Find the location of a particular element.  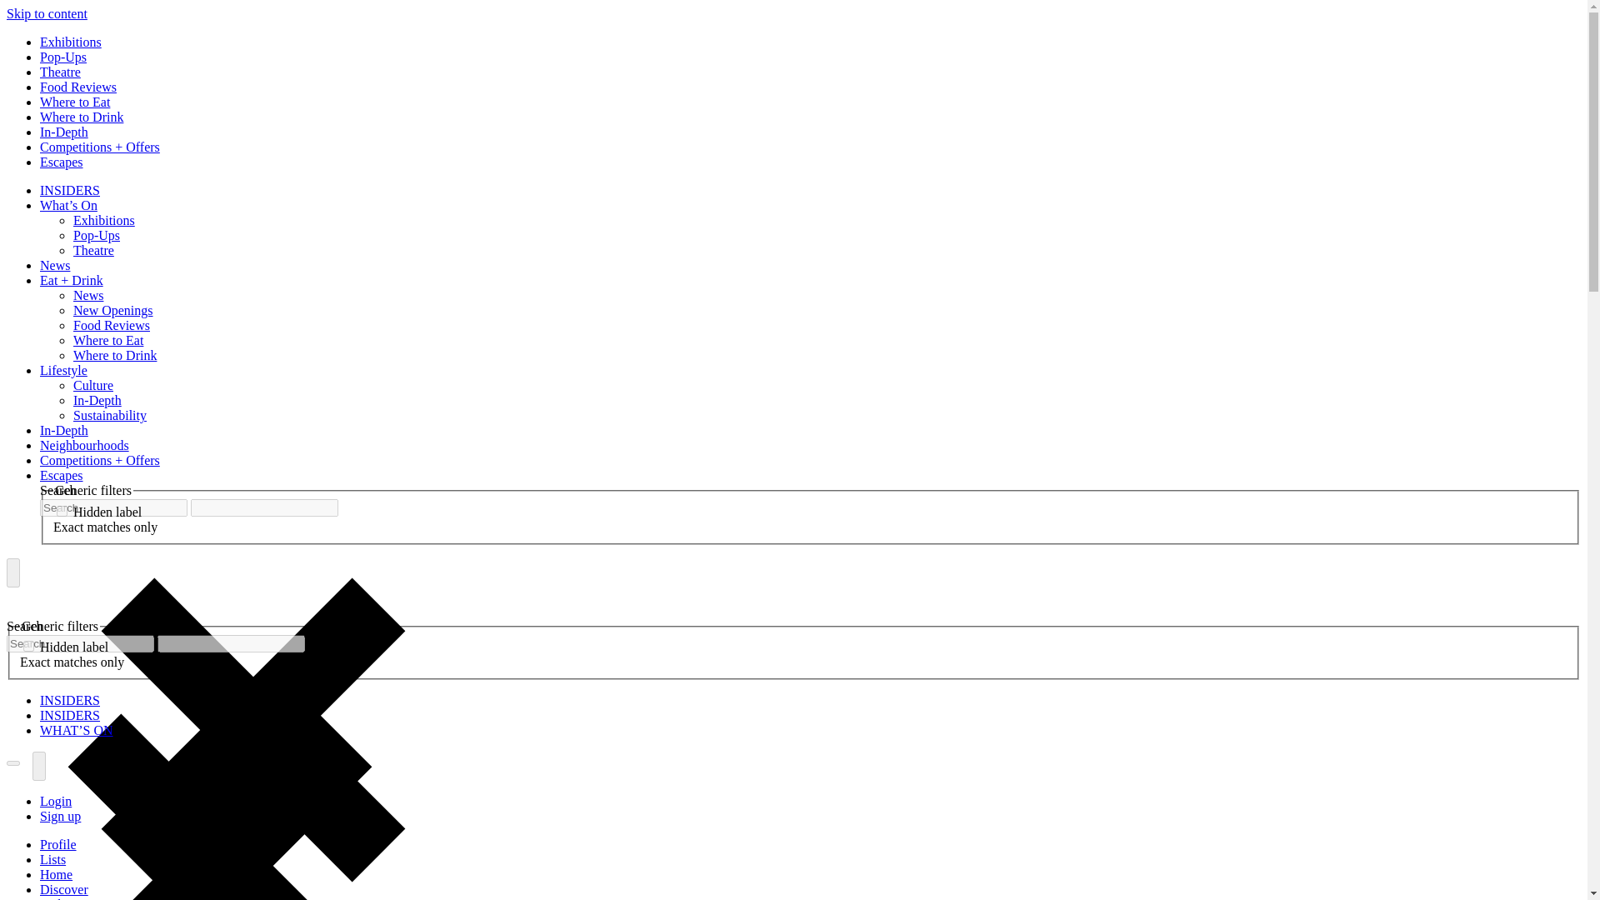

Pop-Ups is located at coordinates (97, 235).